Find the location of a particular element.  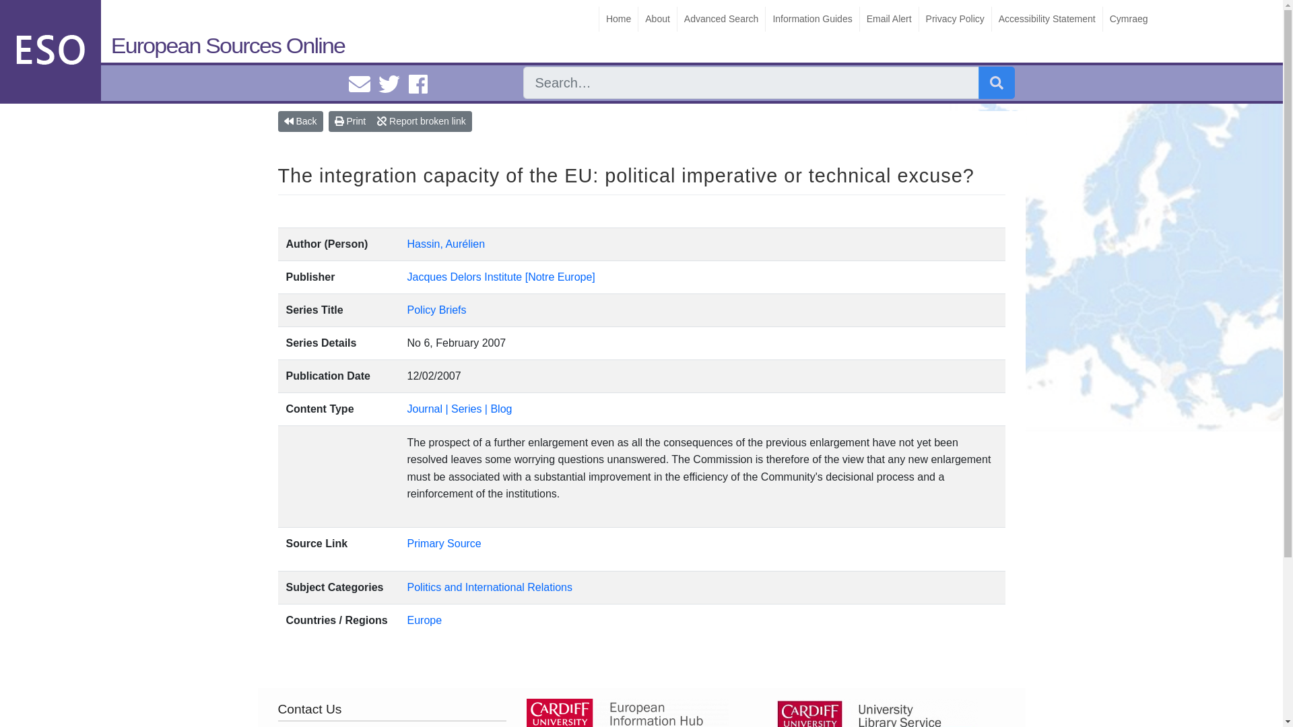

About is located at coordinates (657, 19).